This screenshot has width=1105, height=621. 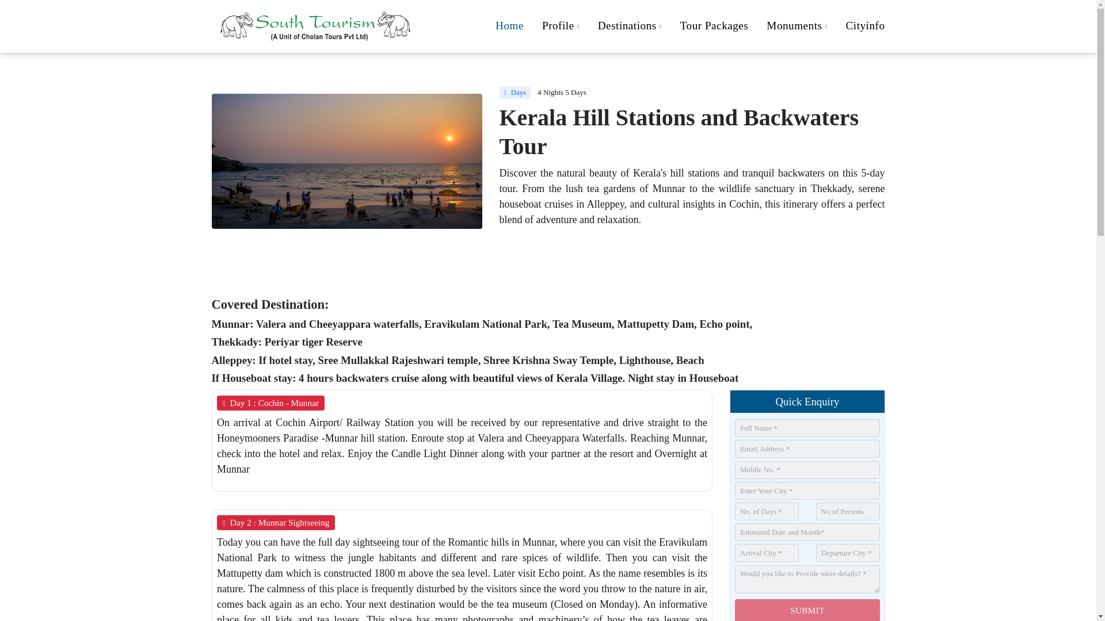 I want to click on Day 2 : Munnar Sightseeing, so click(x=685, y=26).